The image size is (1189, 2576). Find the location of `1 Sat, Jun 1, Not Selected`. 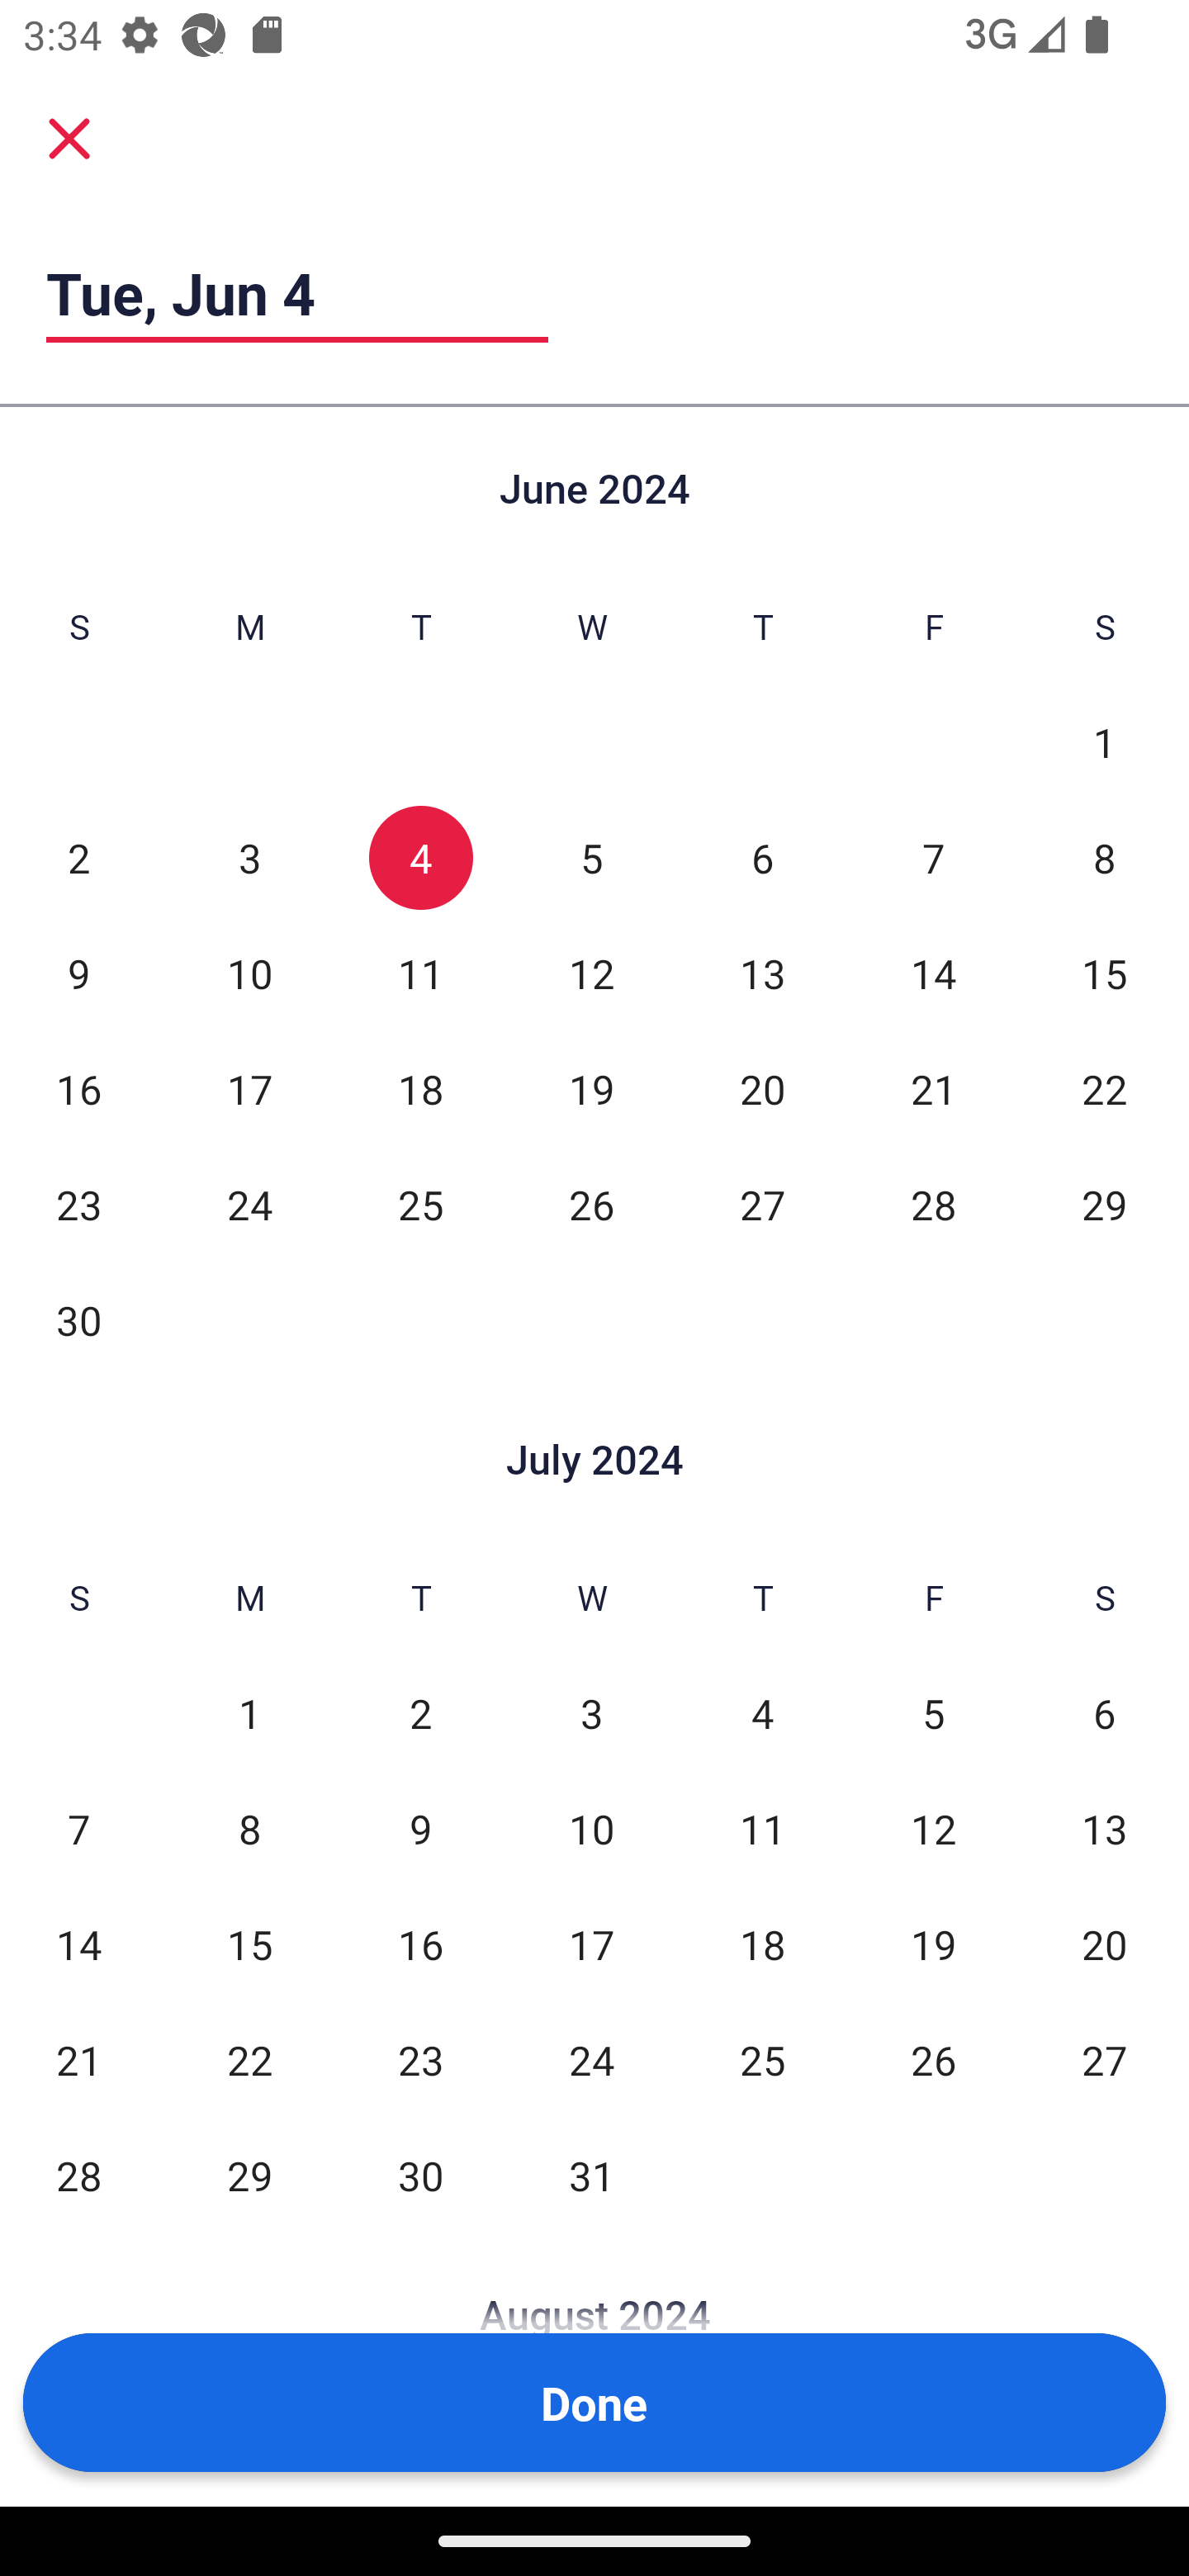

1 Sat, Jun 1, Not Selected is located at coordinates (1105, 743).